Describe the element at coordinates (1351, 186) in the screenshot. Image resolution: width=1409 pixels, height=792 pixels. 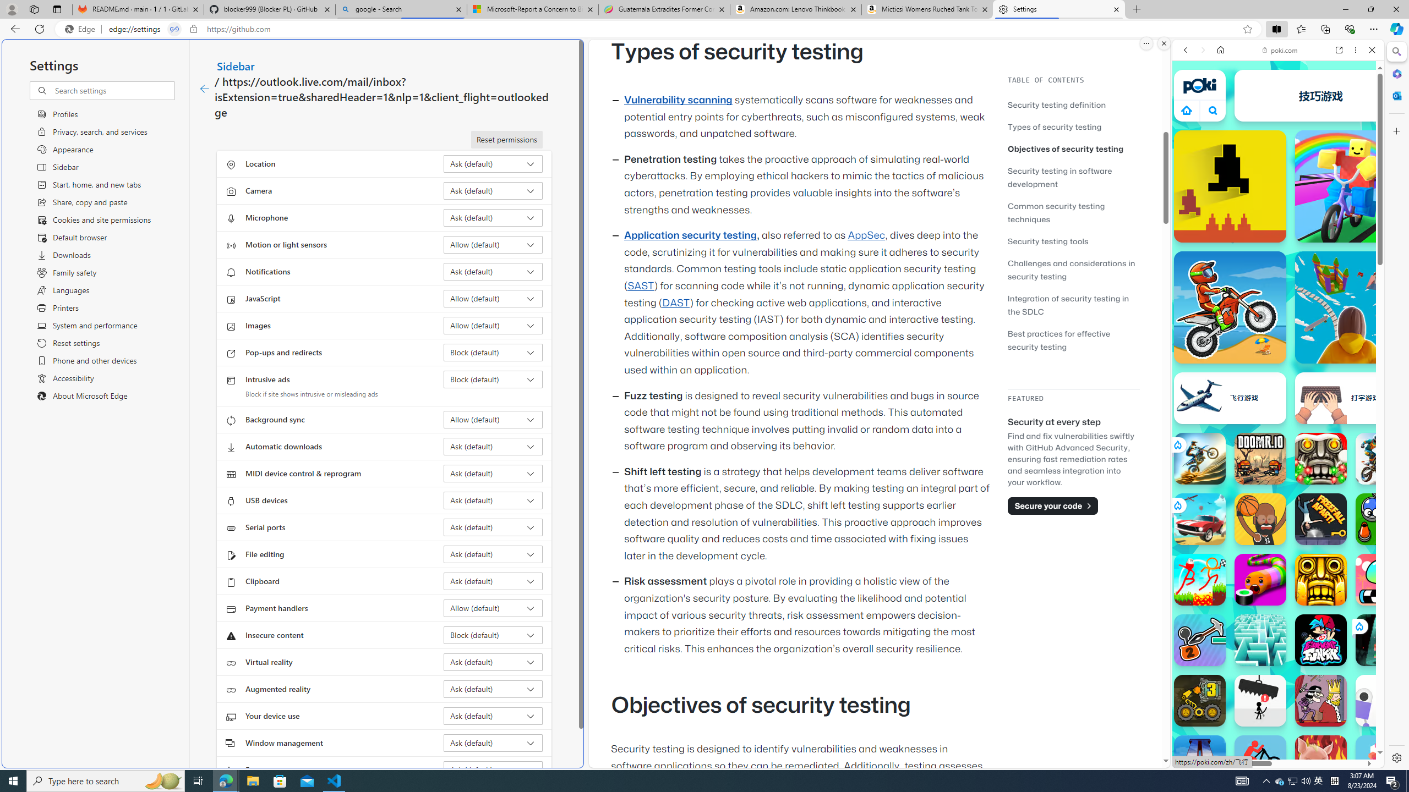
I see `Rainbow Obby` at that location.